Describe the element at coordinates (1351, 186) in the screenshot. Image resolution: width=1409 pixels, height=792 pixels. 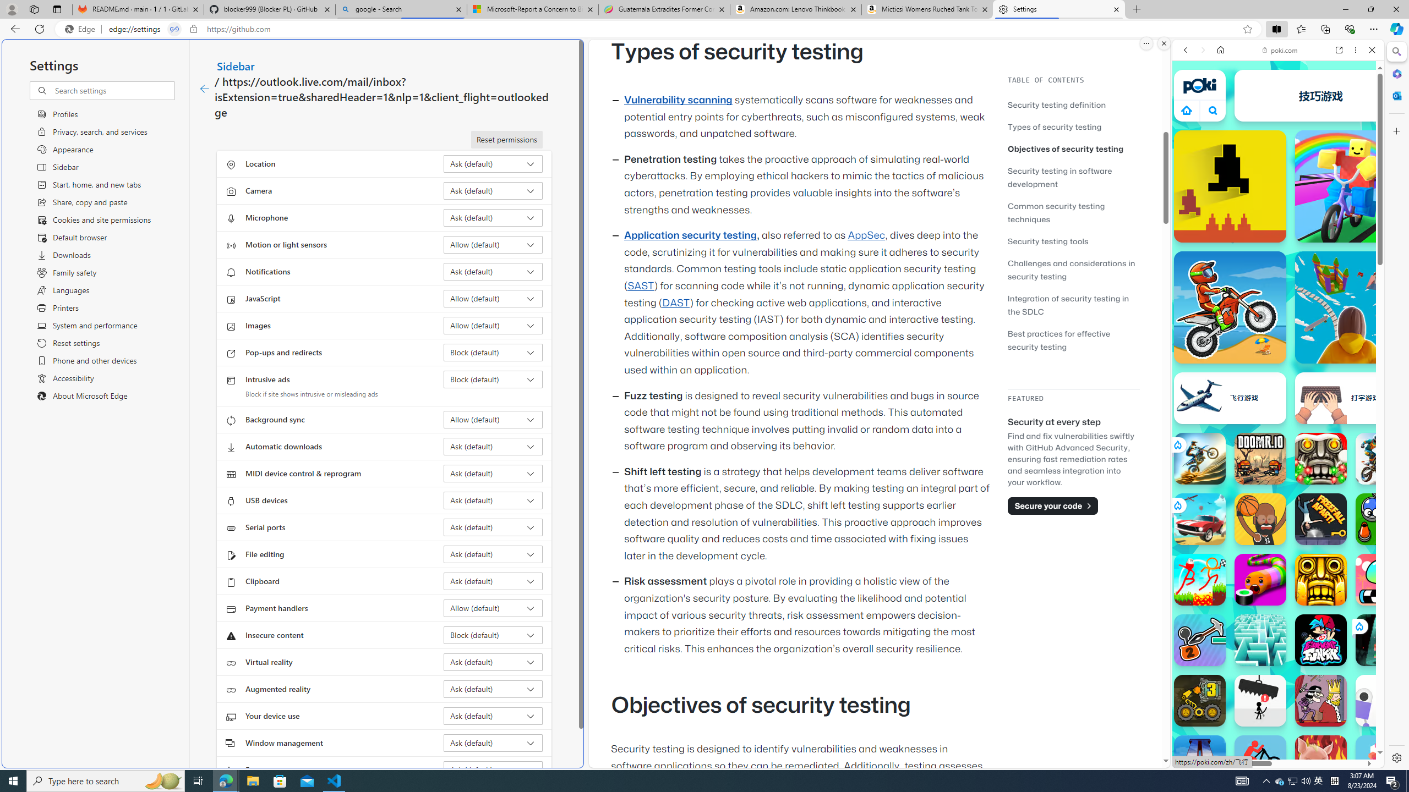
I see `Rainbow Obby` at that location.